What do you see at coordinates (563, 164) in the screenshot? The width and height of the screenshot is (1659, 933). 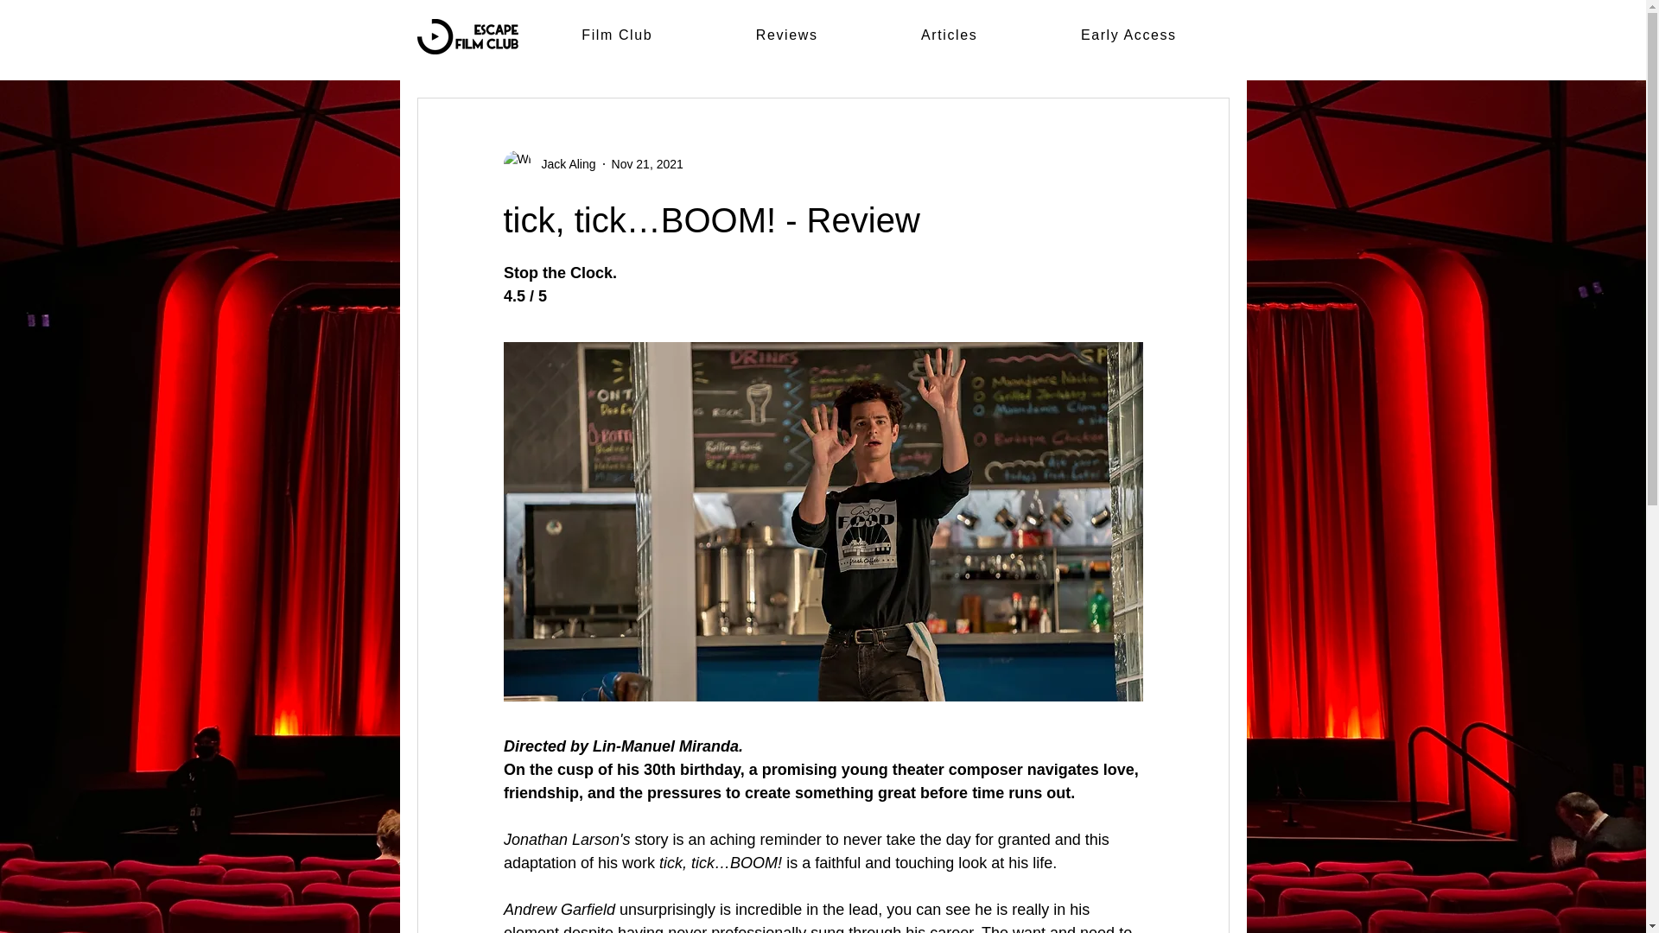 I see `Jack Aling` at bounding box center [563, 164].